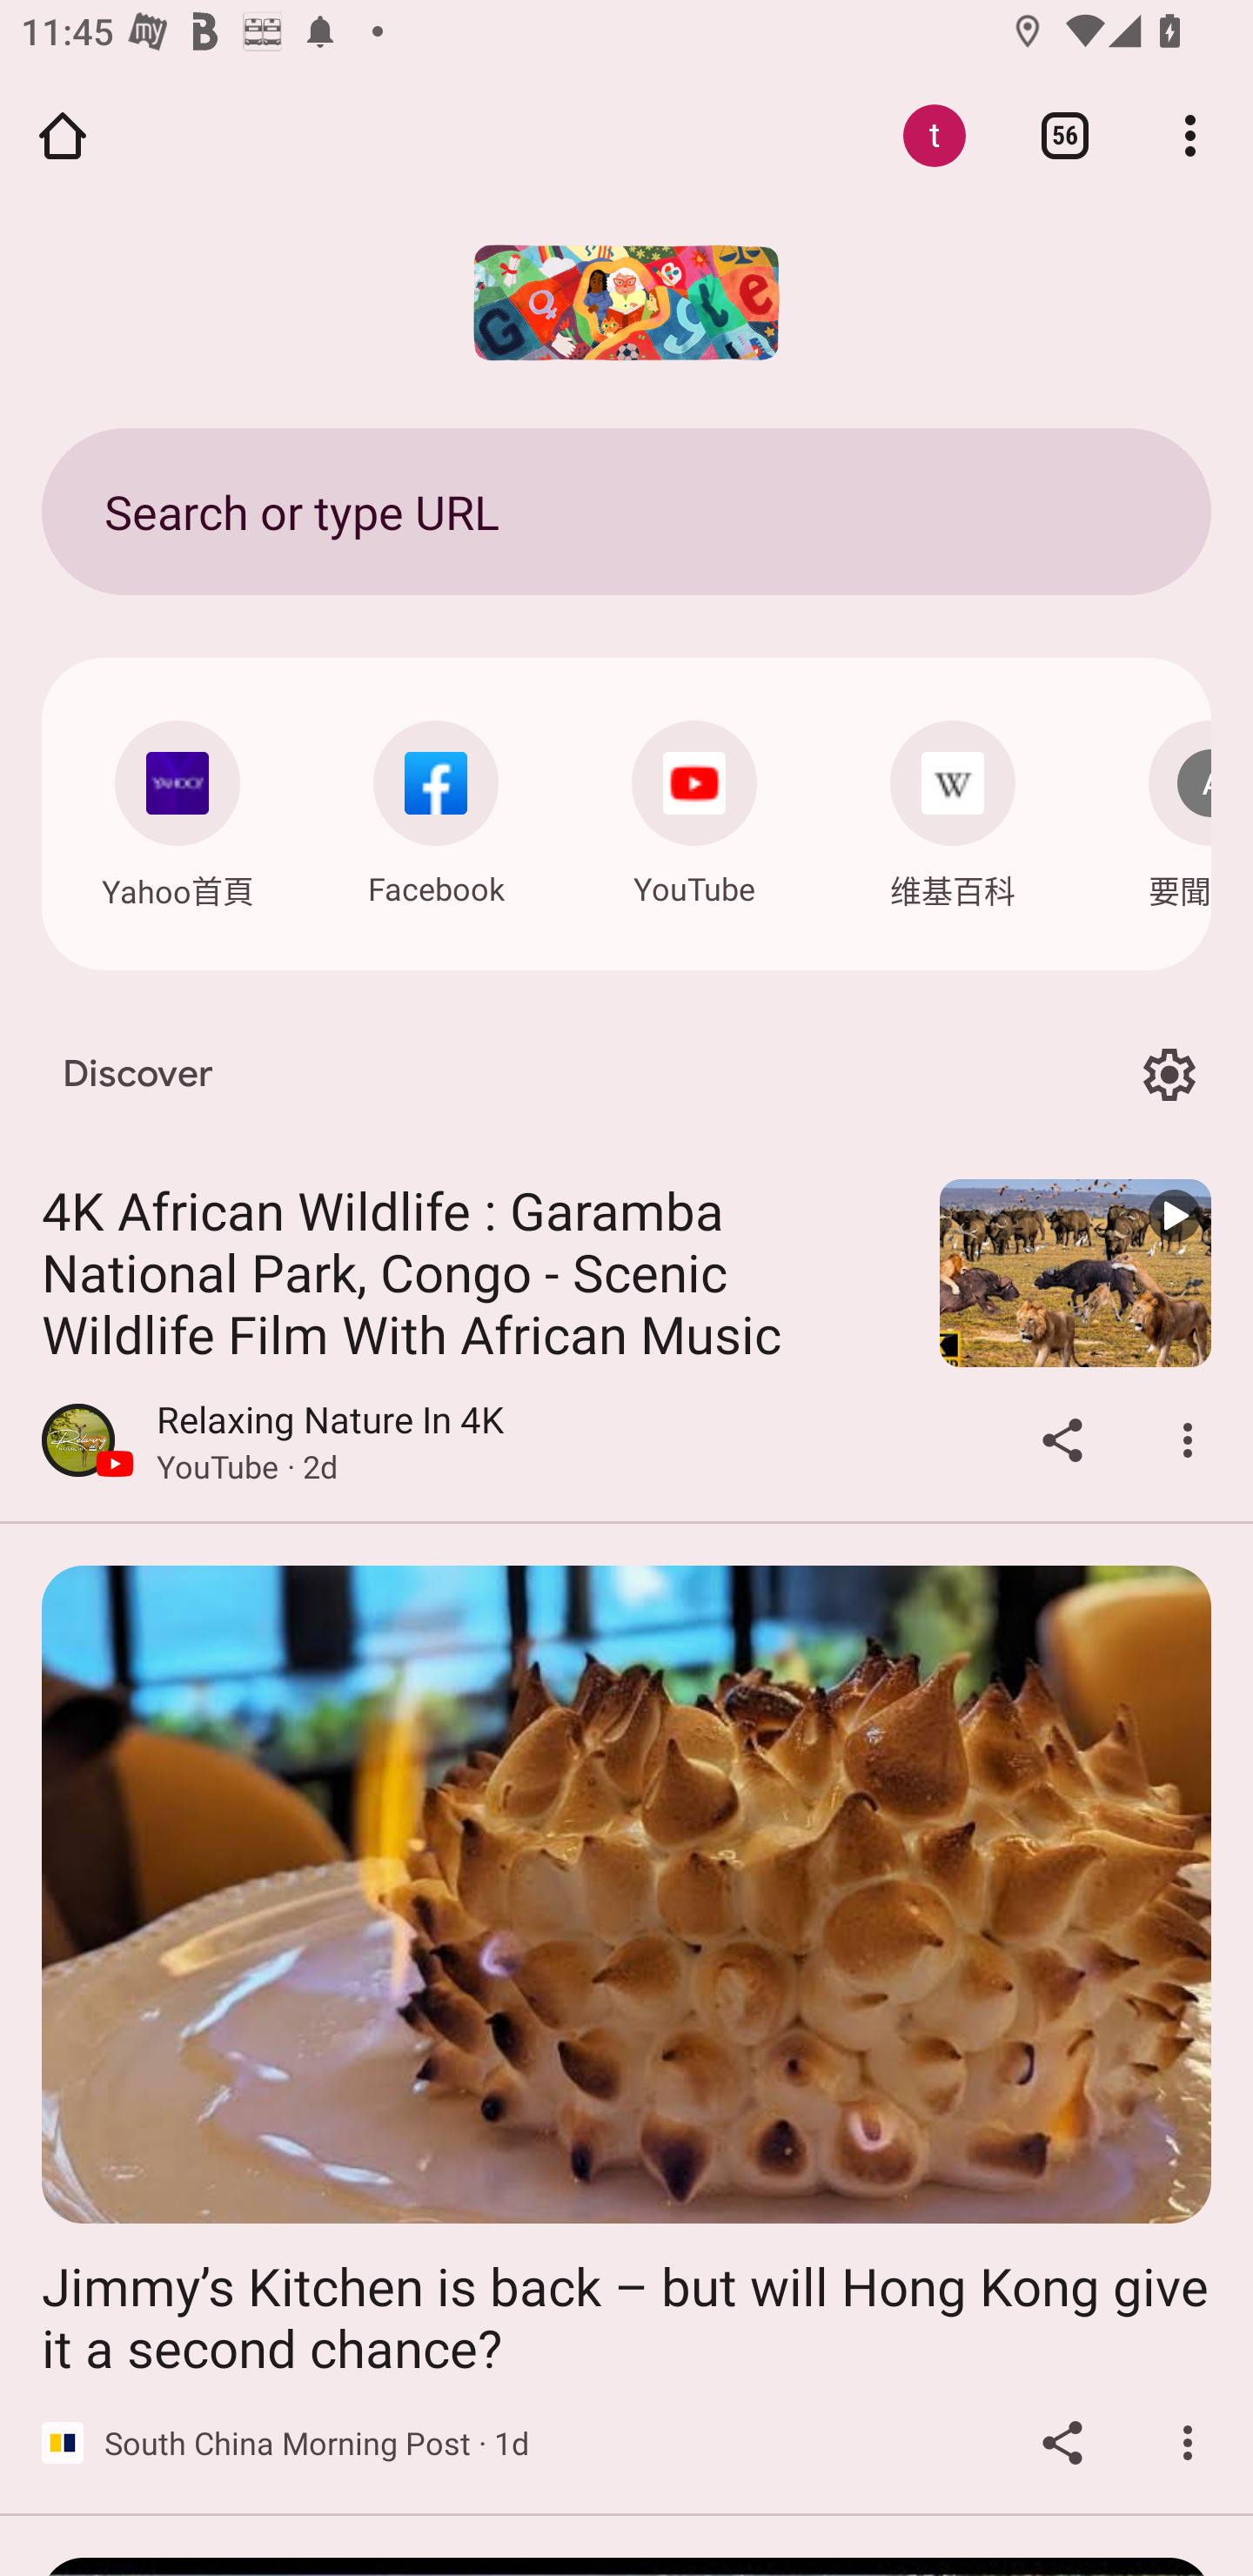 The height and width of the screenshot is (2576, 1253). Describe the element at coordinates (952, 808) in the screenshot. I see `Navigate: 维基百科: zh.m.wikipedia.org 维基百科` at that location.